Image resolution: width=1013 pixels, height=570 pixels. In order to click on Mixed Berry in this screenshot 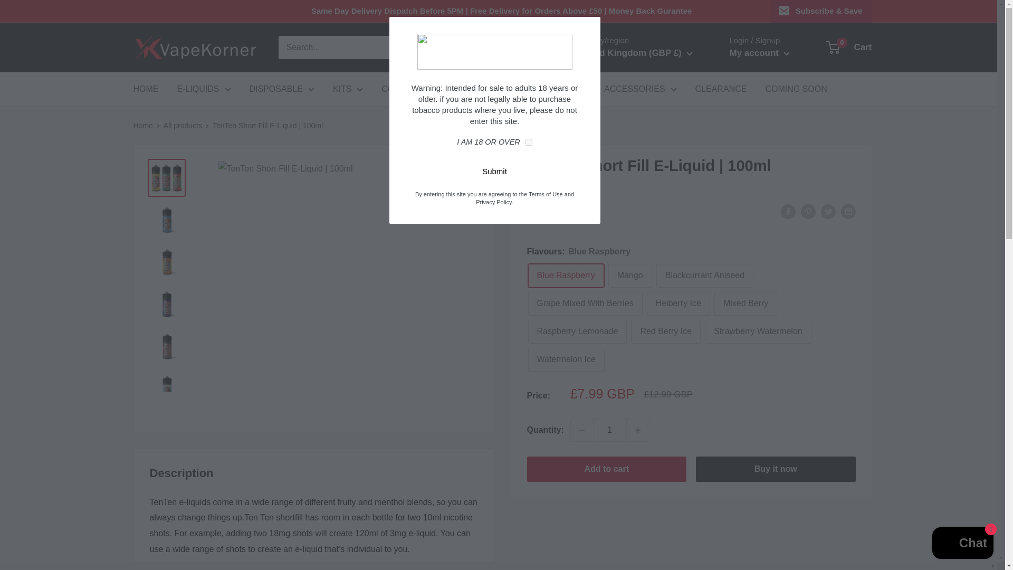, I will do `click(745, 303)`.